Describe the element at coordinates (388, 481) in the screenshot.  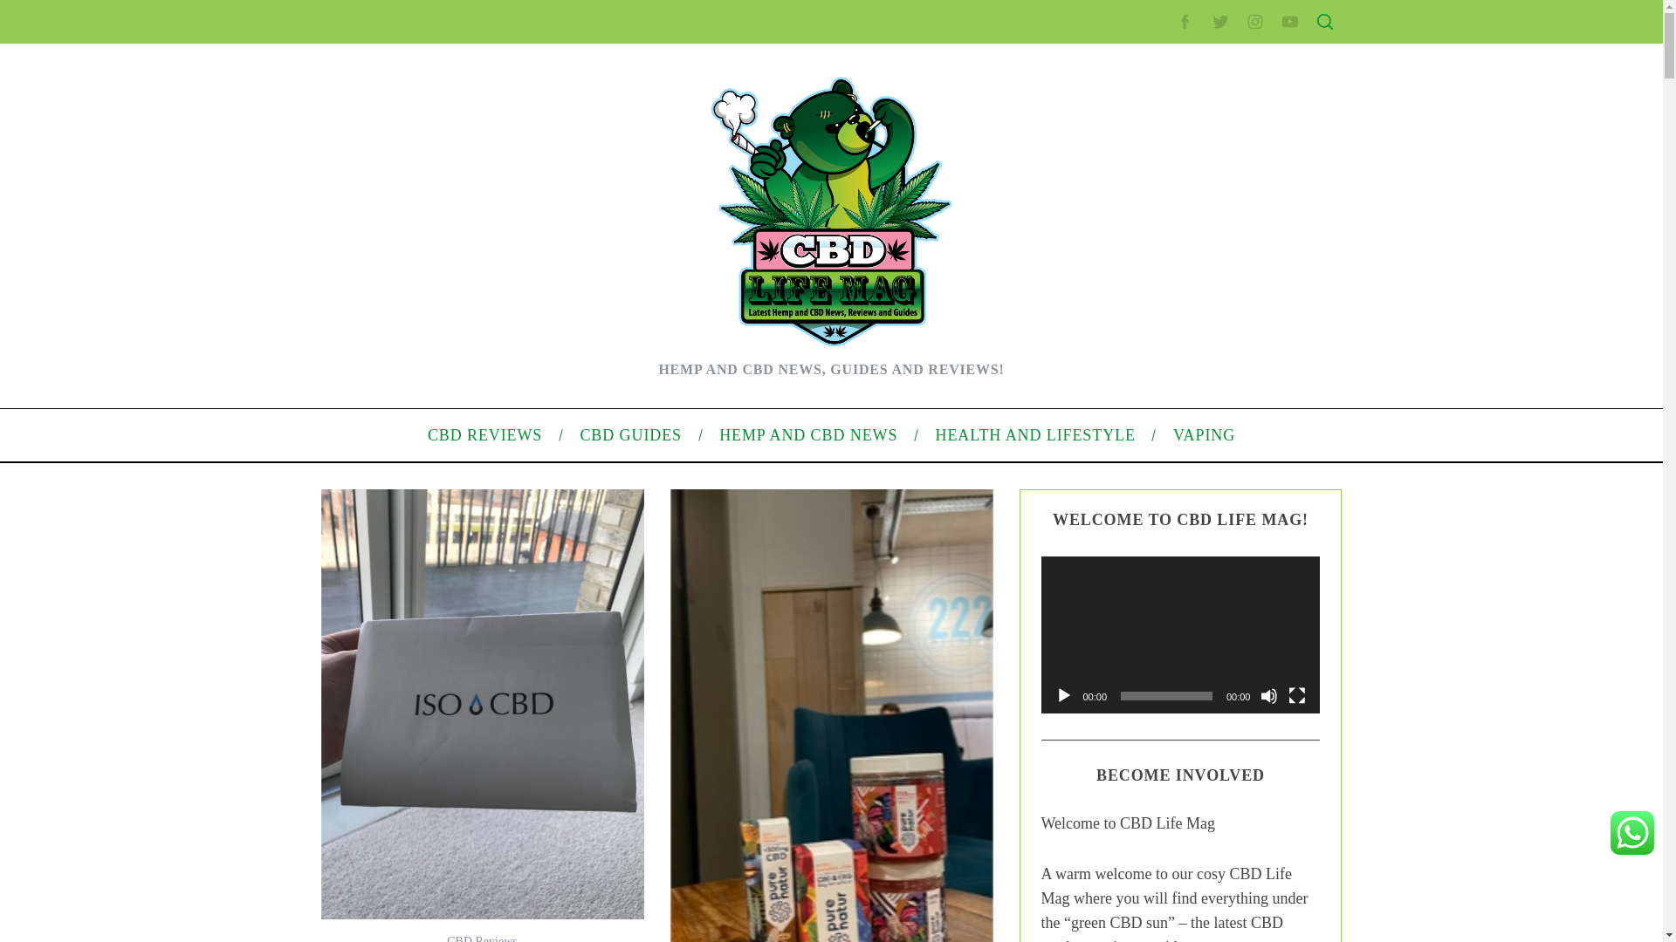
I see `Books` at that location.